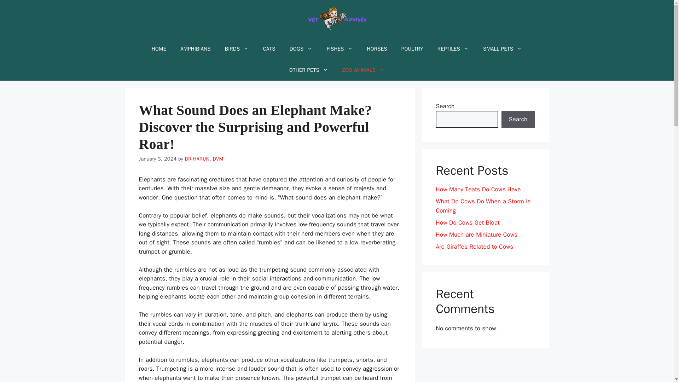 The width and height of the screenshot is (679, 382). Describe the element at coordinates (453, 49) in the screenshot. I see `REPTILES` at that location.